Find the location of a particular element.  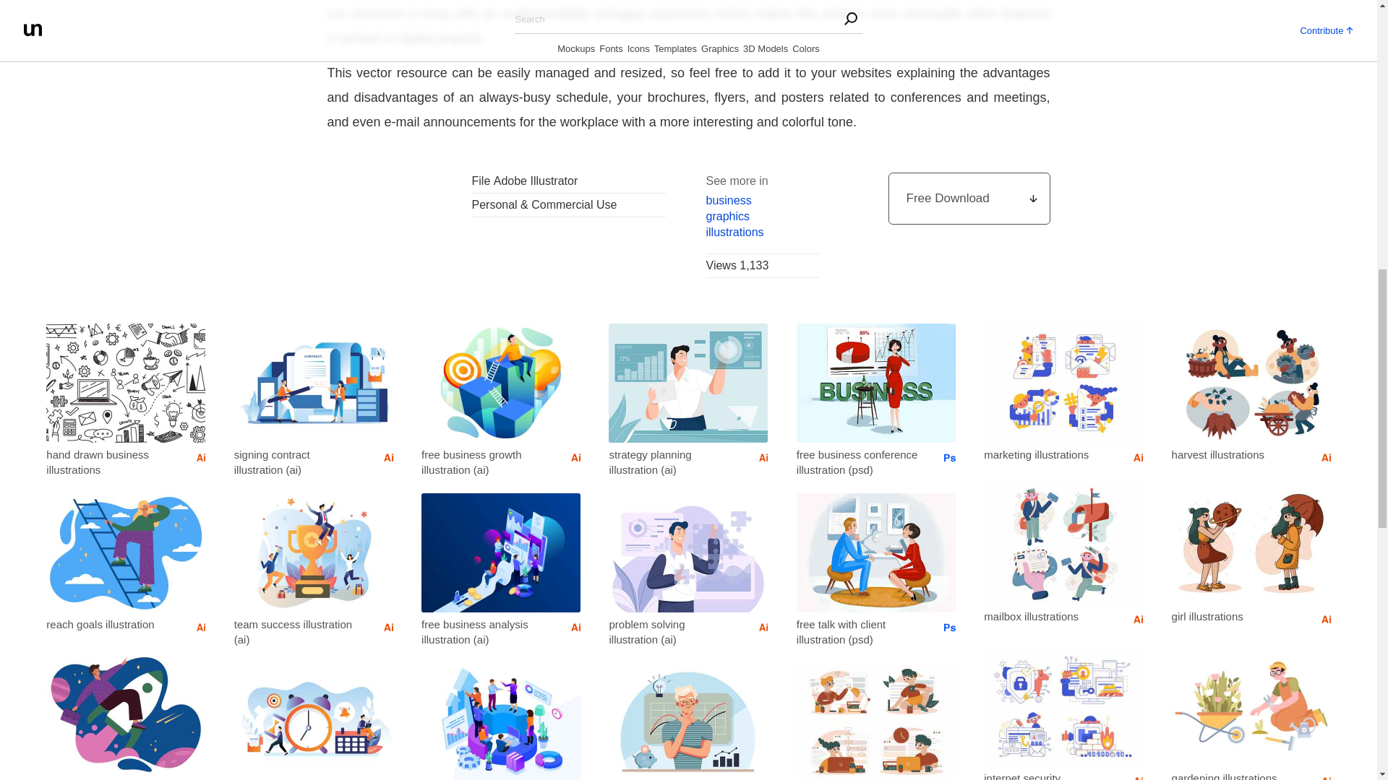

hand drawn business illustrations is located at coordinates (110, 461).